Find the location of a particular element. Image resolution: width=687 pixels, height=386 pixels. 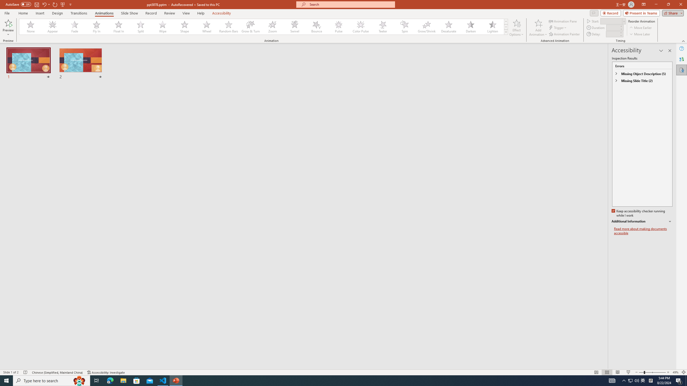

Animation Styles is located at coordinates (506, 32).